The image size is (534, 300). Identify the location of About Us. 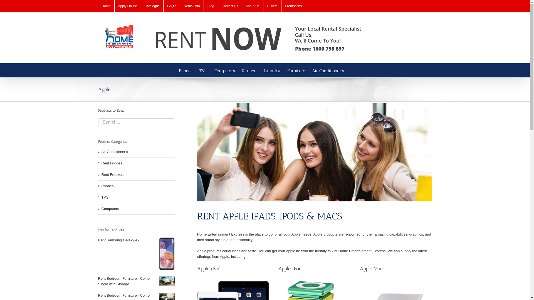
(253, 6).